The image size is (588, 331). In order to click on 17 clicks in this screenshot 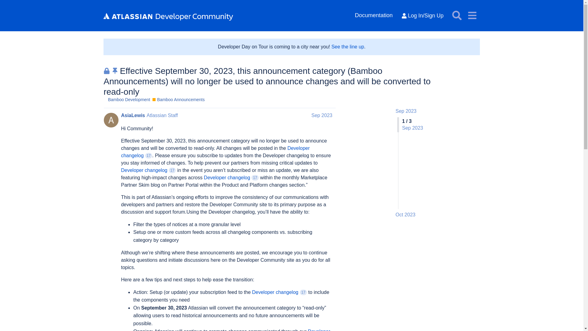, I will do `click(303, 292)`.